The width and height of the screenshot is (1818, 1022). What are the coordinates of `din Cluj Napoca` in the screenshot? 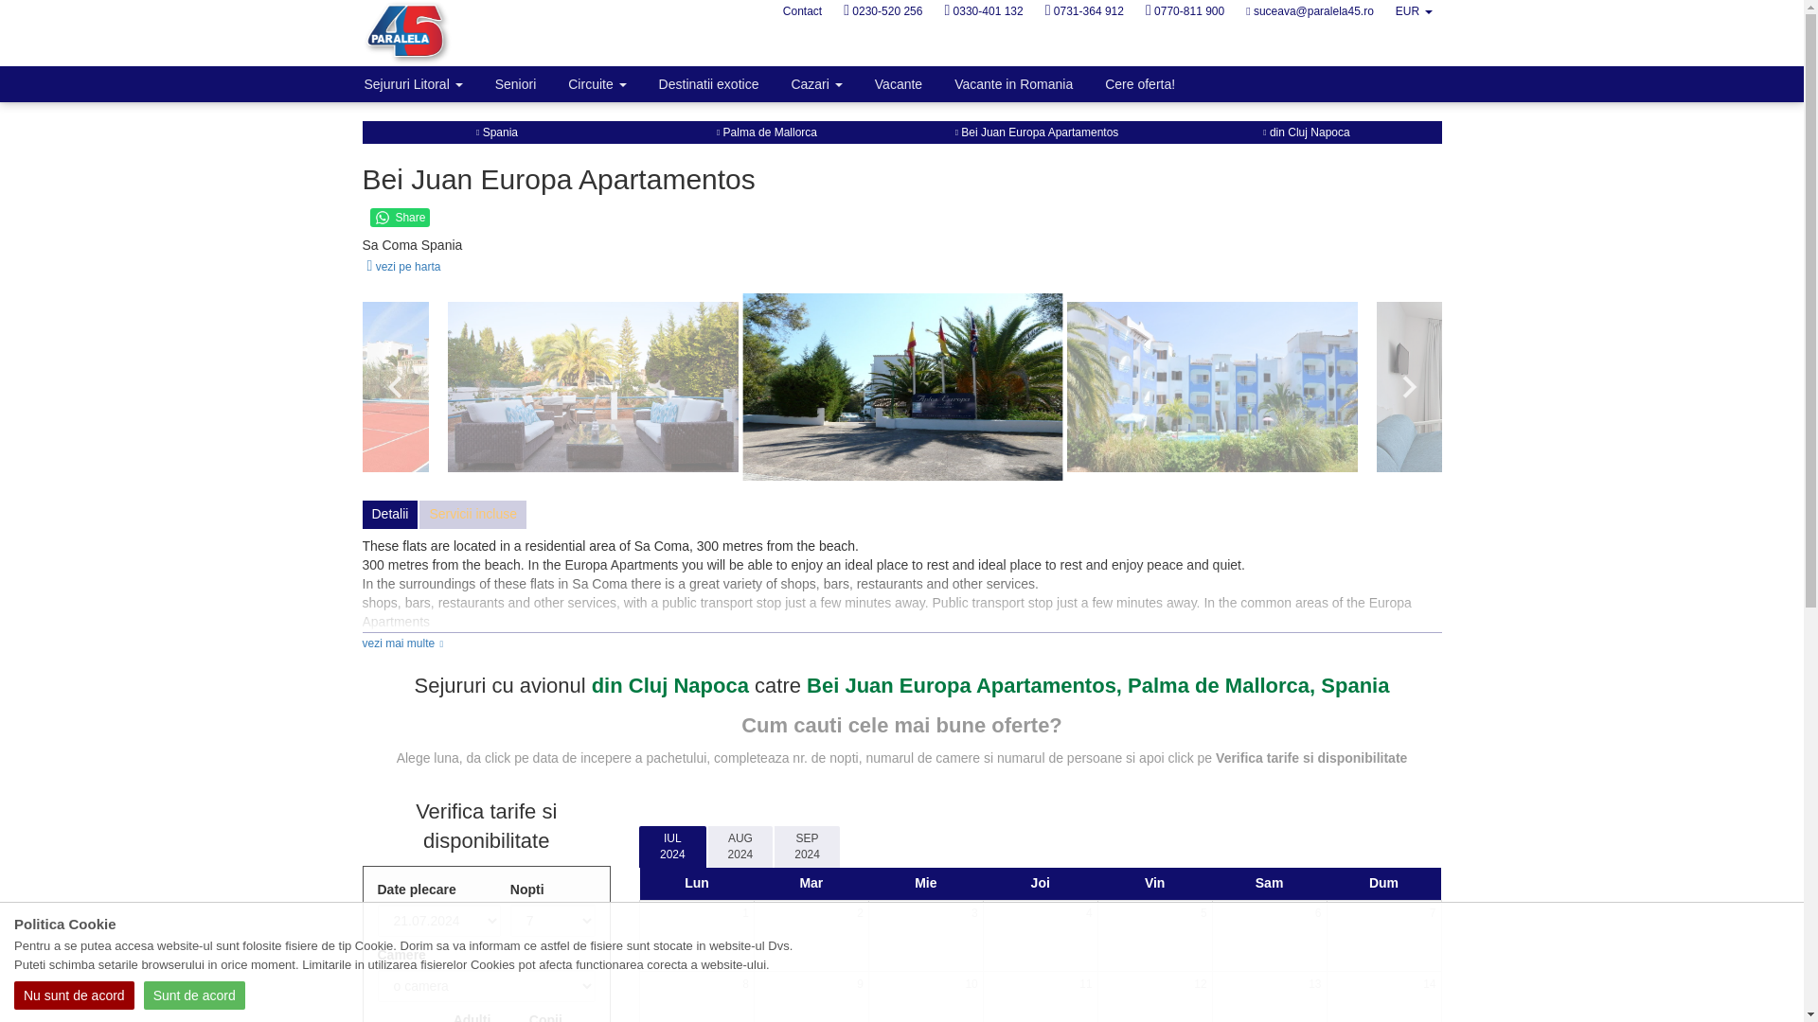 It's located at (1306, 132).